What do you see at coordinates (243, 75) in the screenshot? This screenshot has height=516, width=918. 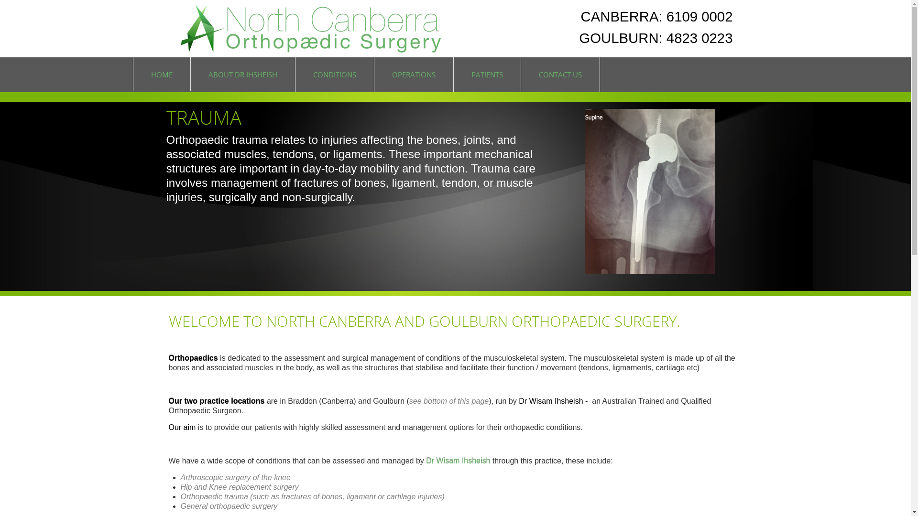 I see `ABOUT DR IHSHEISH` at bounding box center [243, 75].